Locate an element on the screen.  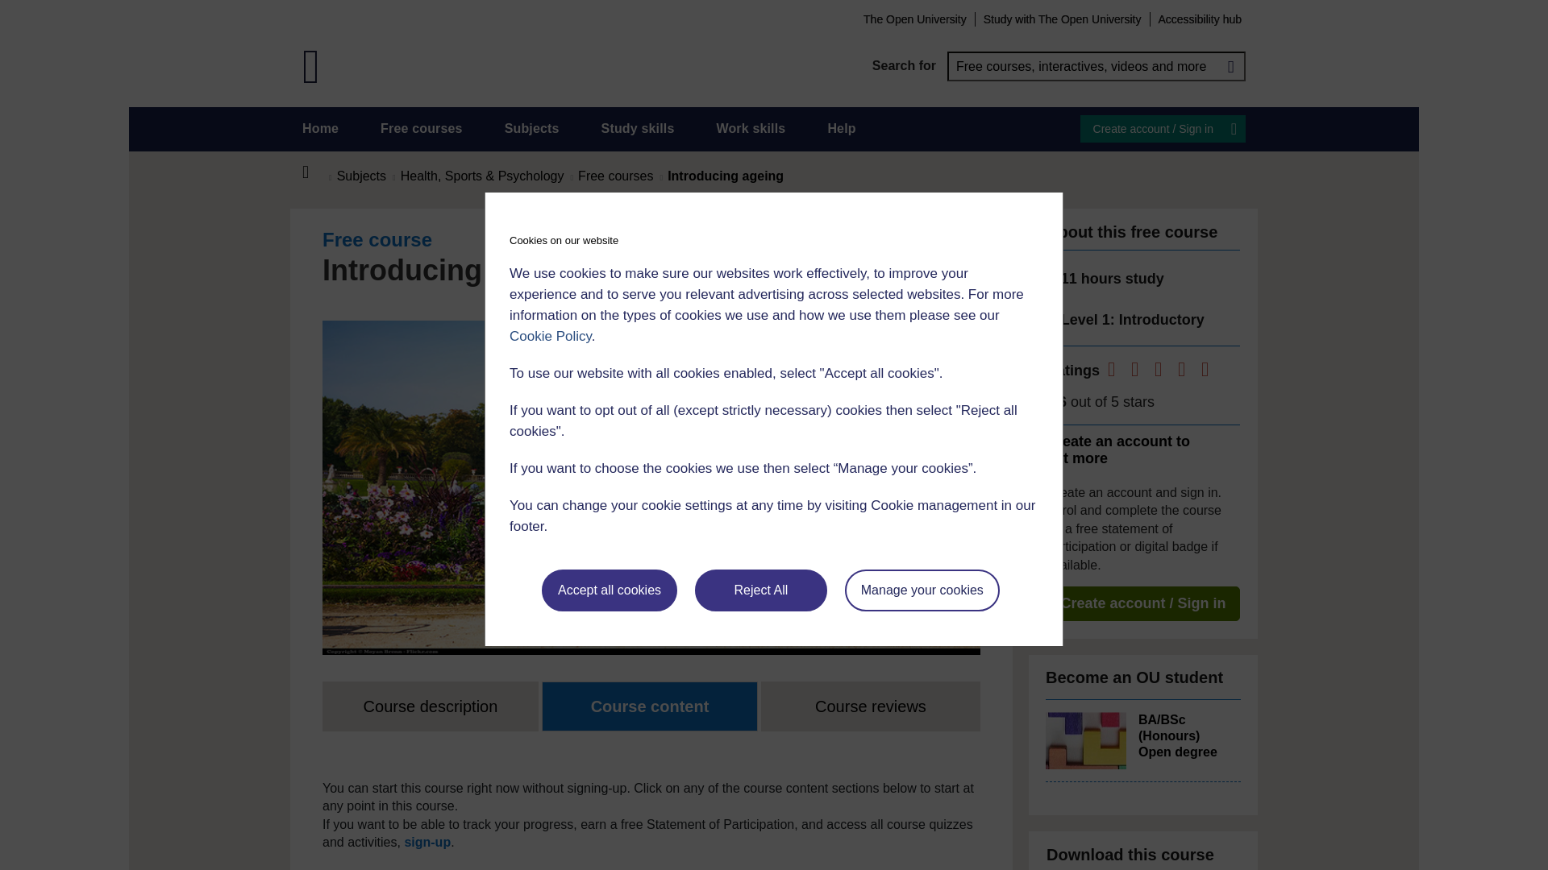
Reject All is located at coordinates (761, 590).